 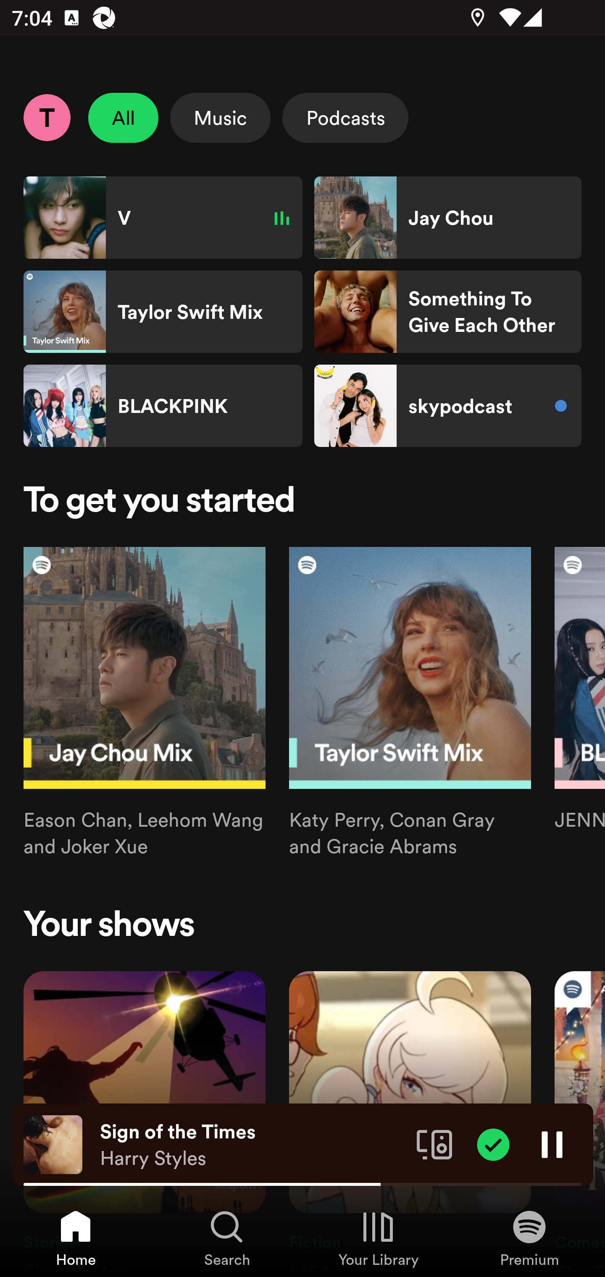 What do you see at coordinates (227, 1238) in the screenshot?
I see `Search, Tab 2 of 4 Search Search` at bounding box center [227, 1238].